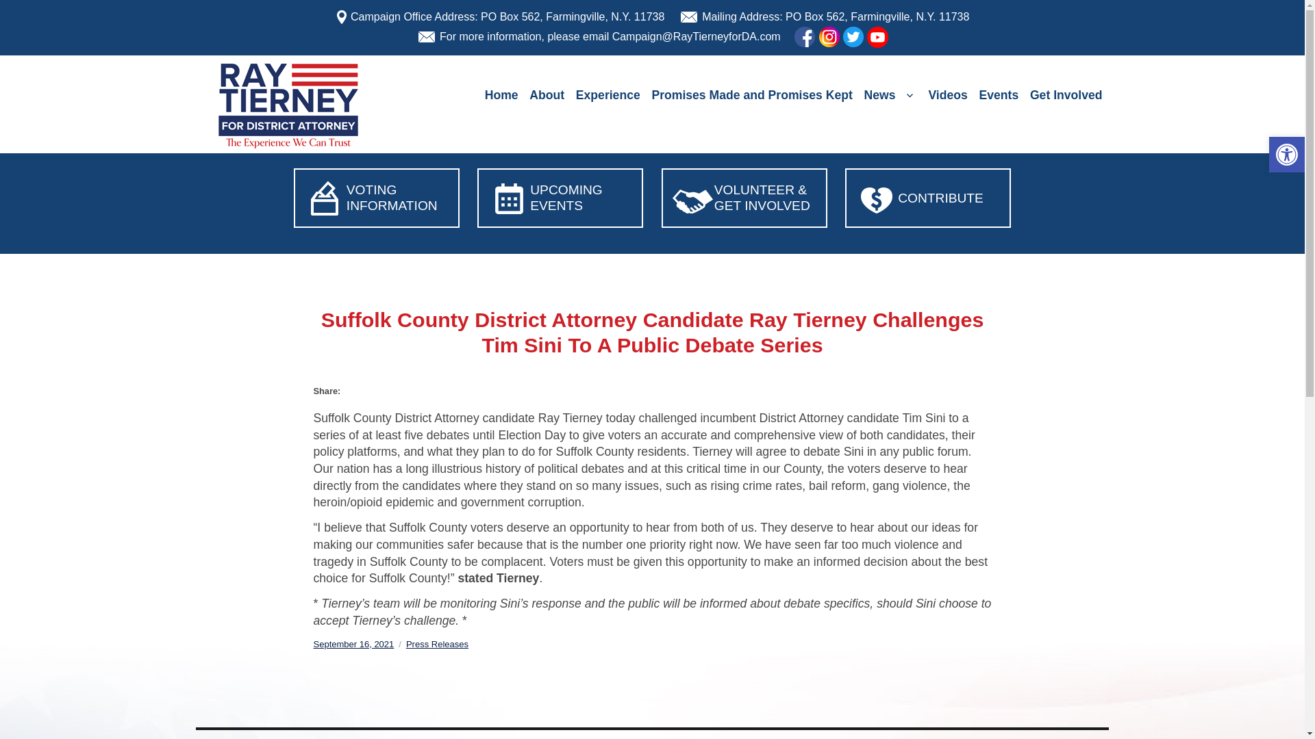 The height and width of the screenshot is (739, 1315). Describe the element at coordinates (547, 96) in the screenshot. I see `About` at that location.